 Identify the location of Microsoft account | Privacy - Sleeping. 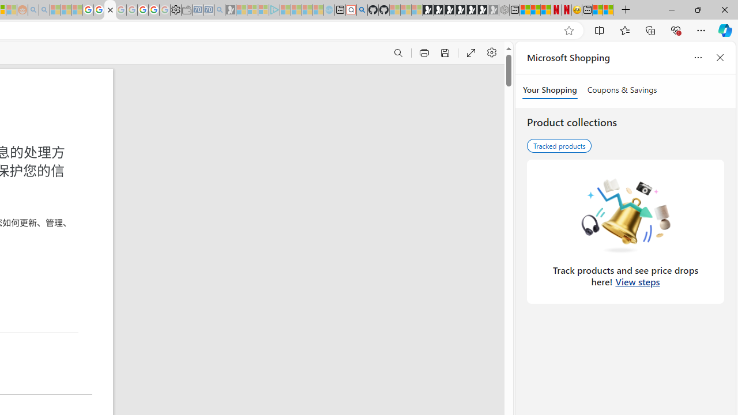
(263, 10).